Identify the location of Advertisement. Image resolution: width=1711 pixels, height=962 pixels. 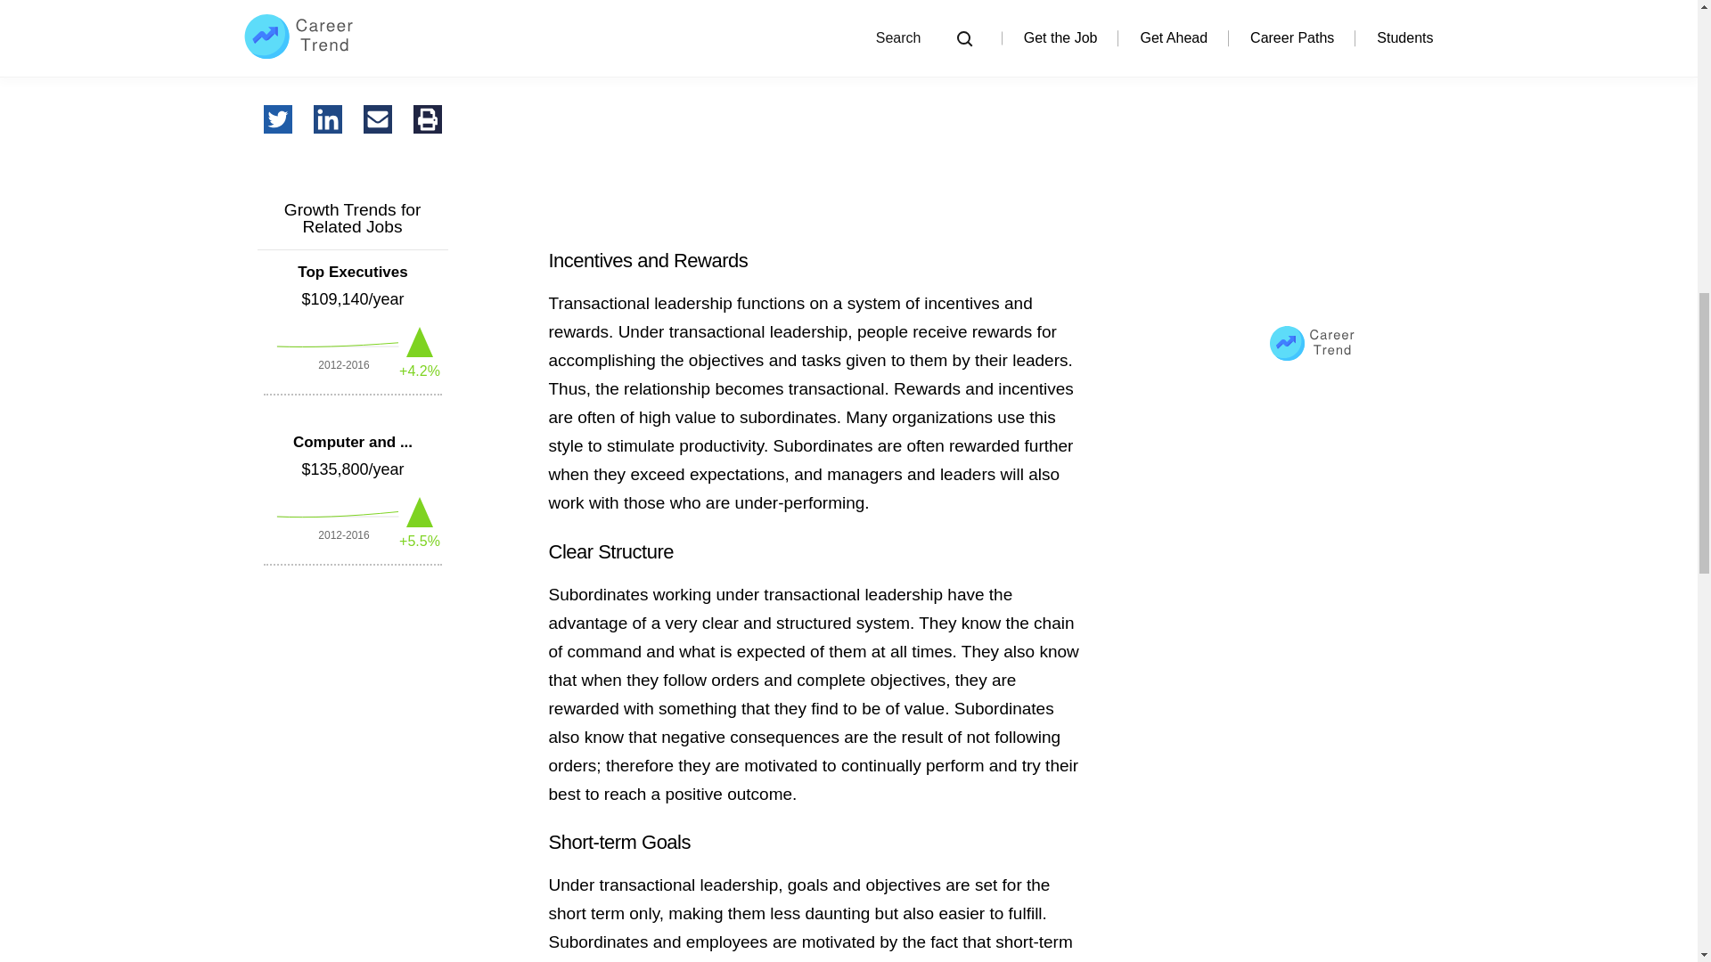
(815, 113).